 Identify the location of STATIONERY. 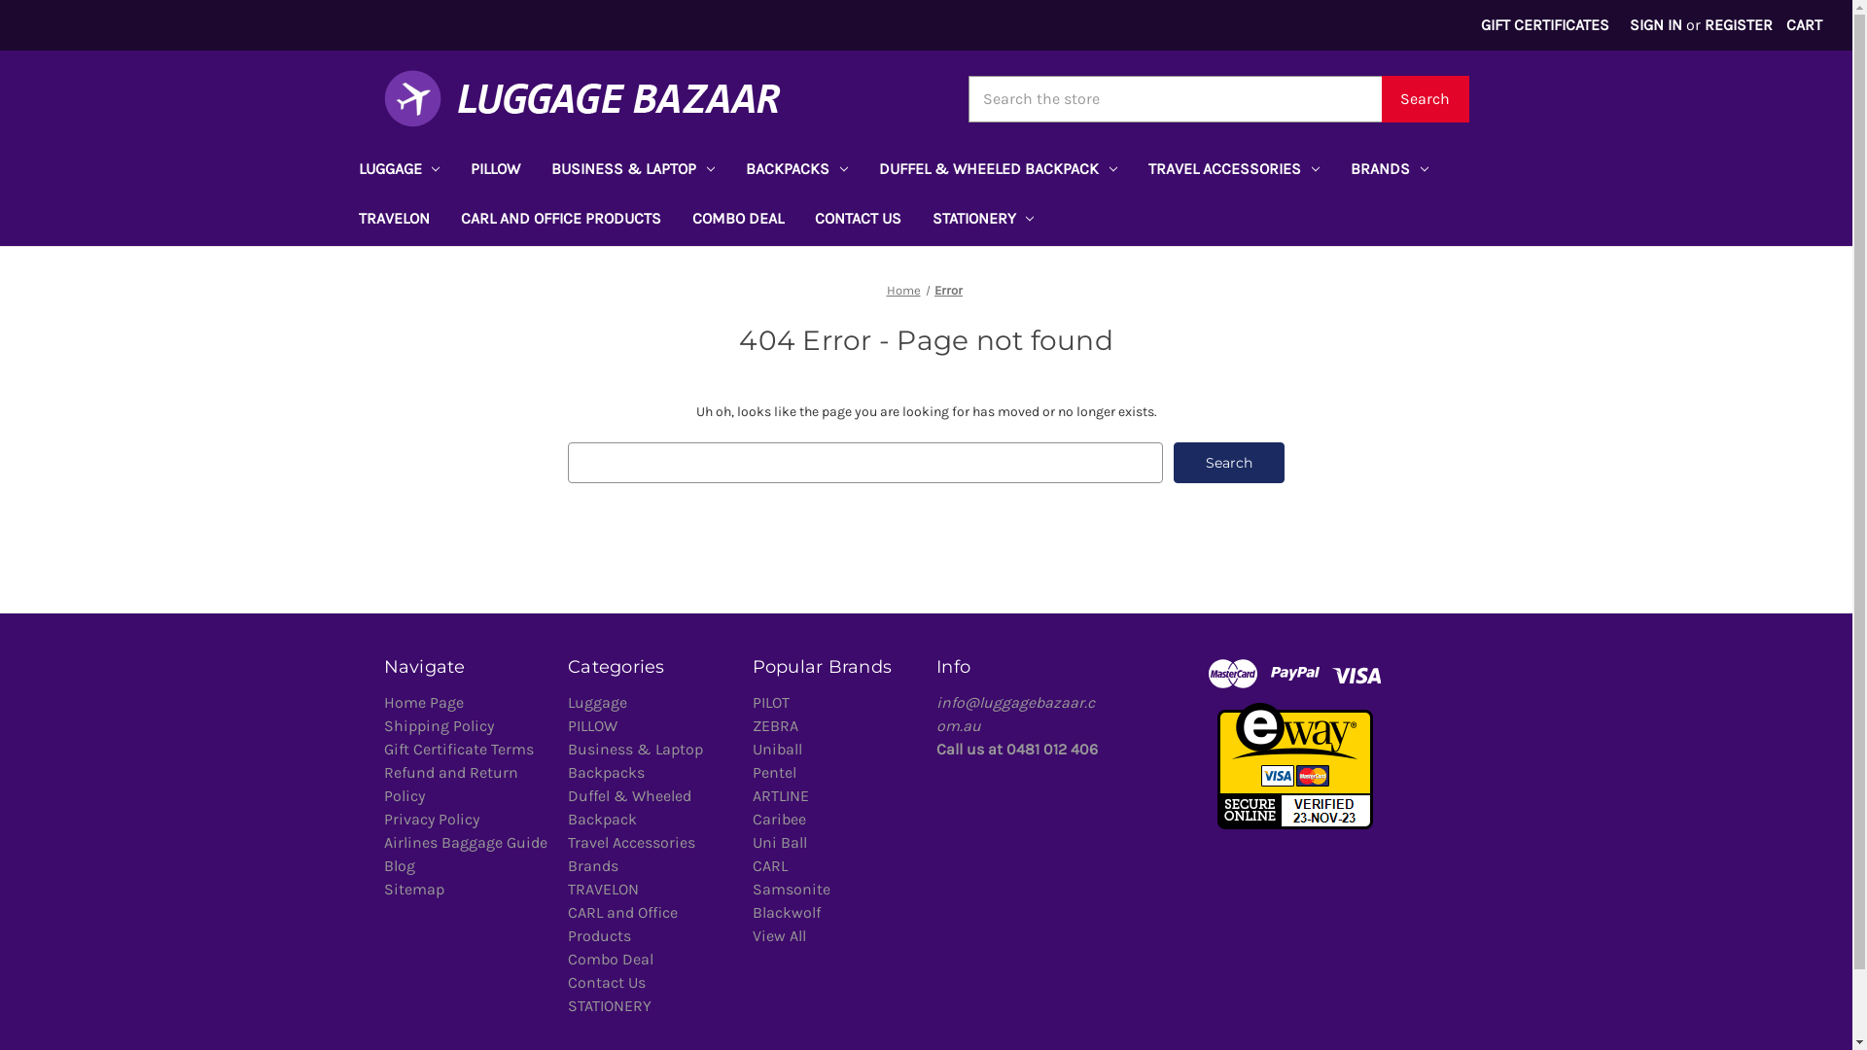
(610, 1005).